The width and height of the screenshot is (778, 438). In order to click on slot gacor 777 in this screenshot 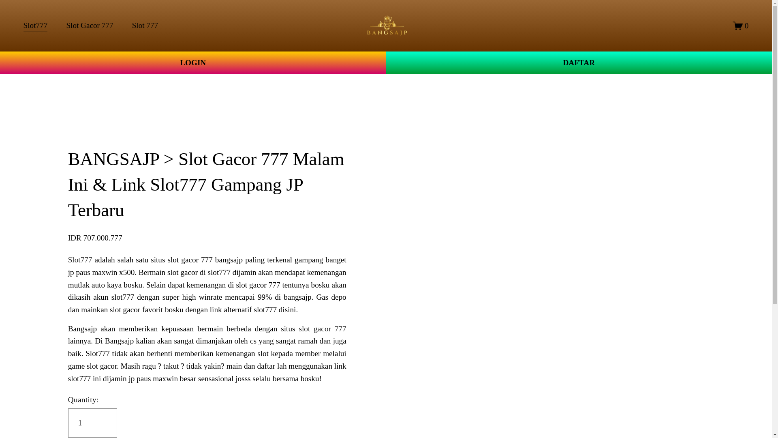, I will do `click(323, 328)`.